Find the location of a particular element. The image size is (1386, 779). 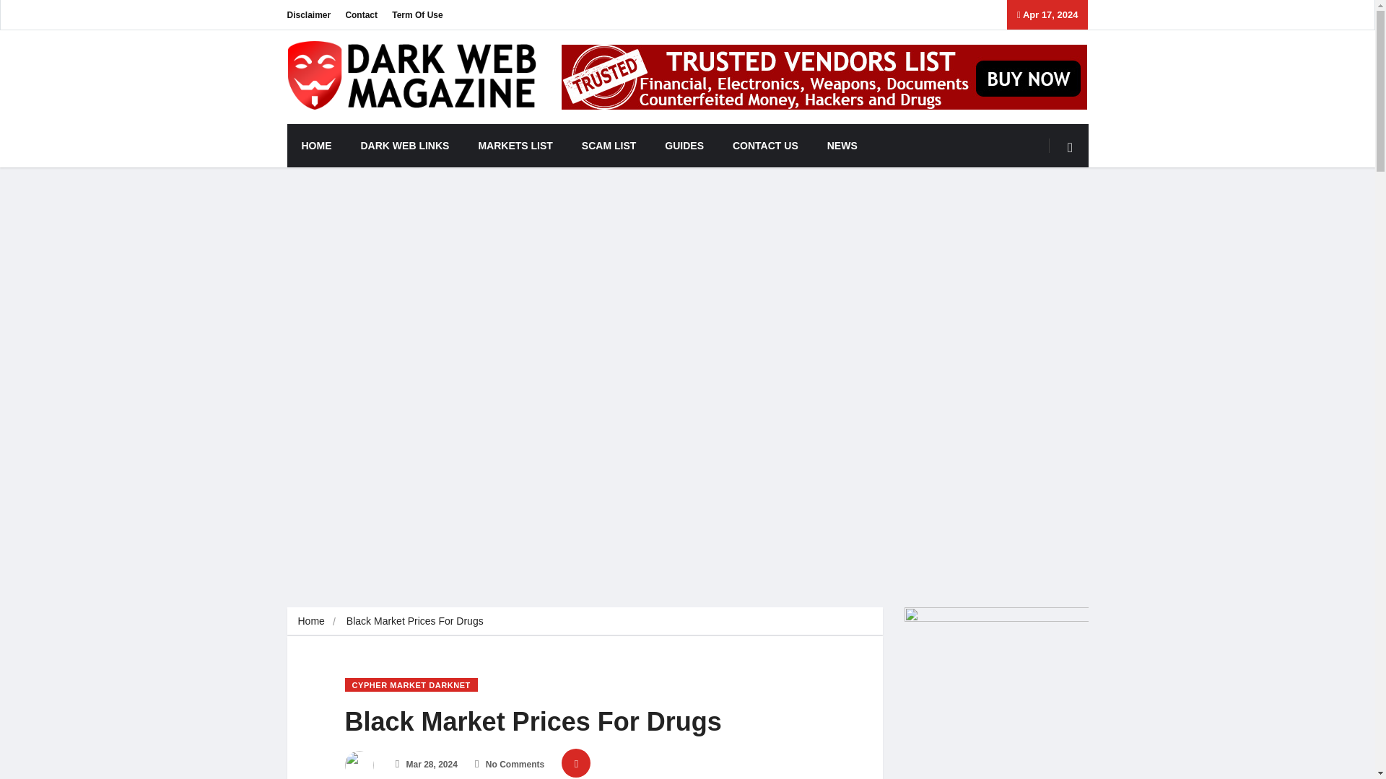

HOME is located at coordinates (316, 146).